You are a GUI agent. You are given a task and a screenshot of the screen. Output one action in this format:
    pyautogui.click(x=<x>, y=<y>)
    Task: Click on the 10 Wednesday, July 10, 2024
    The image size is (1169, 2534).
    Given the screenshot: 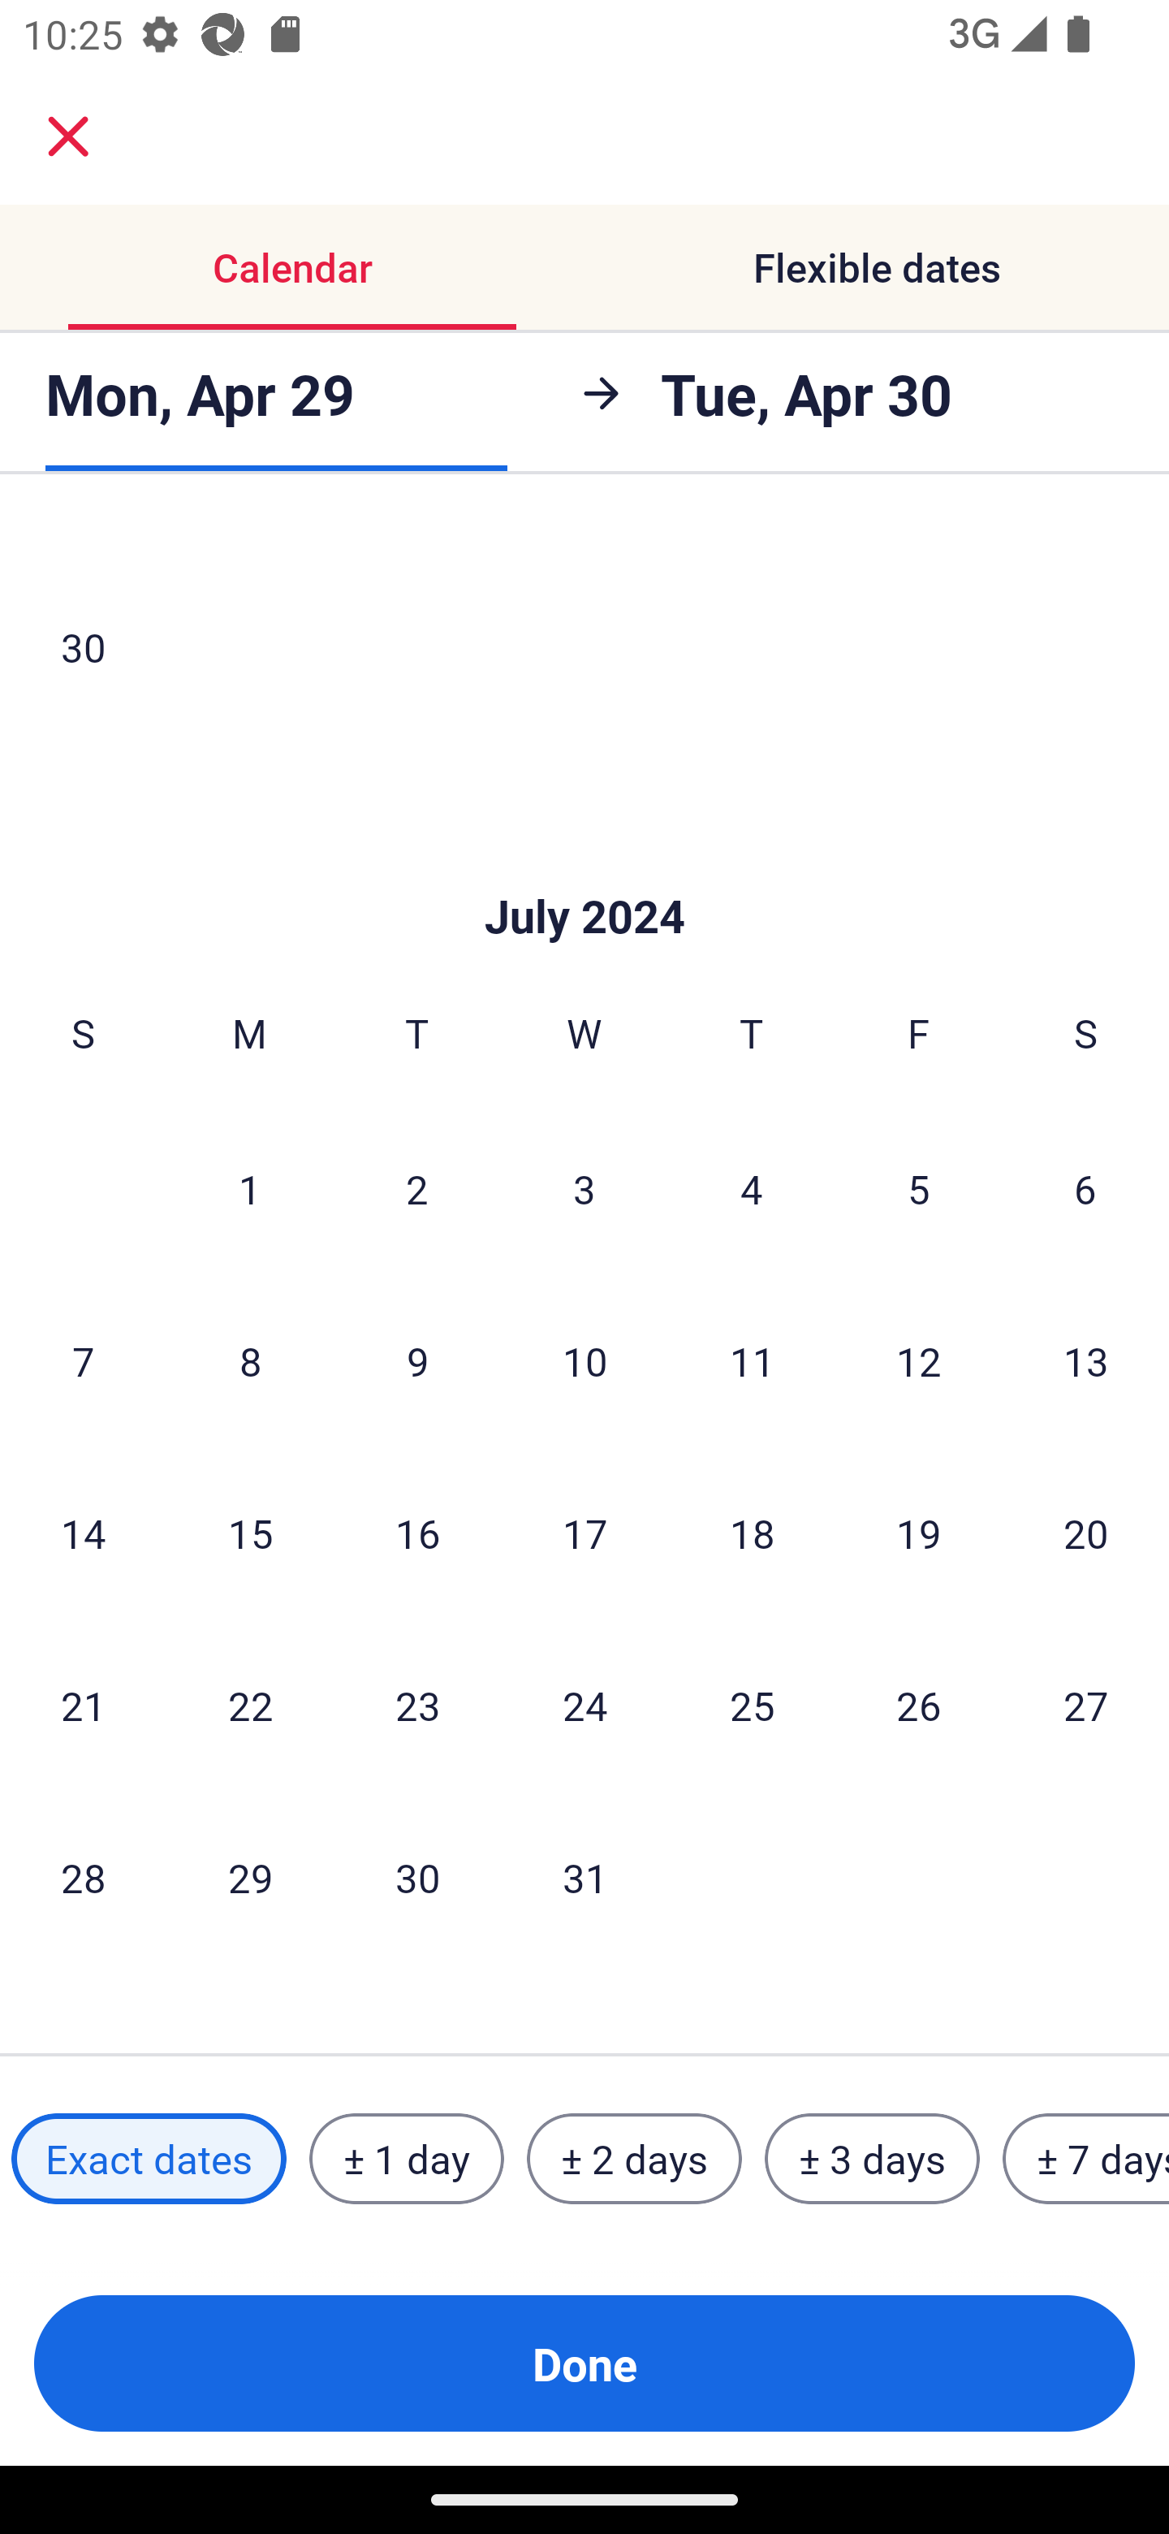 What is the action you would take?
    pyautogui.click(x=584, y=1360)
    